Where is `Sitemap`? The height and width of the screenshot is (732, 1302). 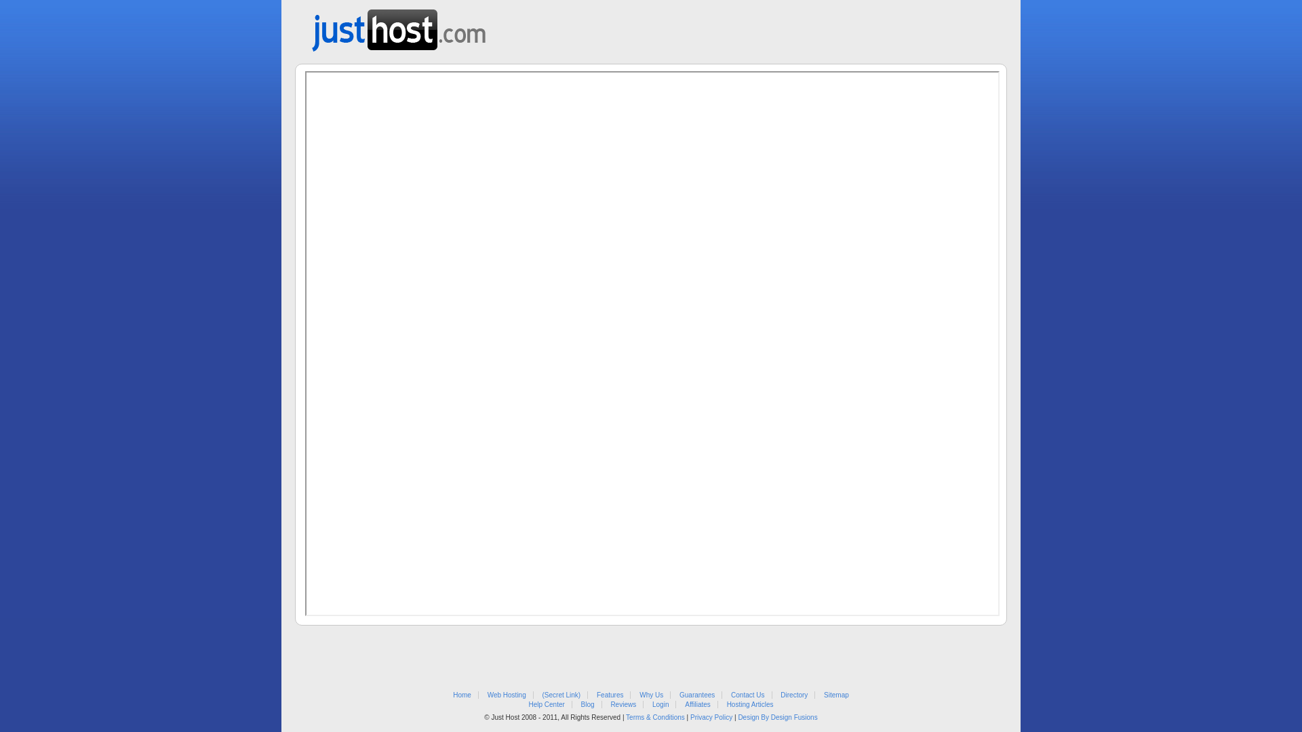 Sitemap is located at coordinates (837, 695).